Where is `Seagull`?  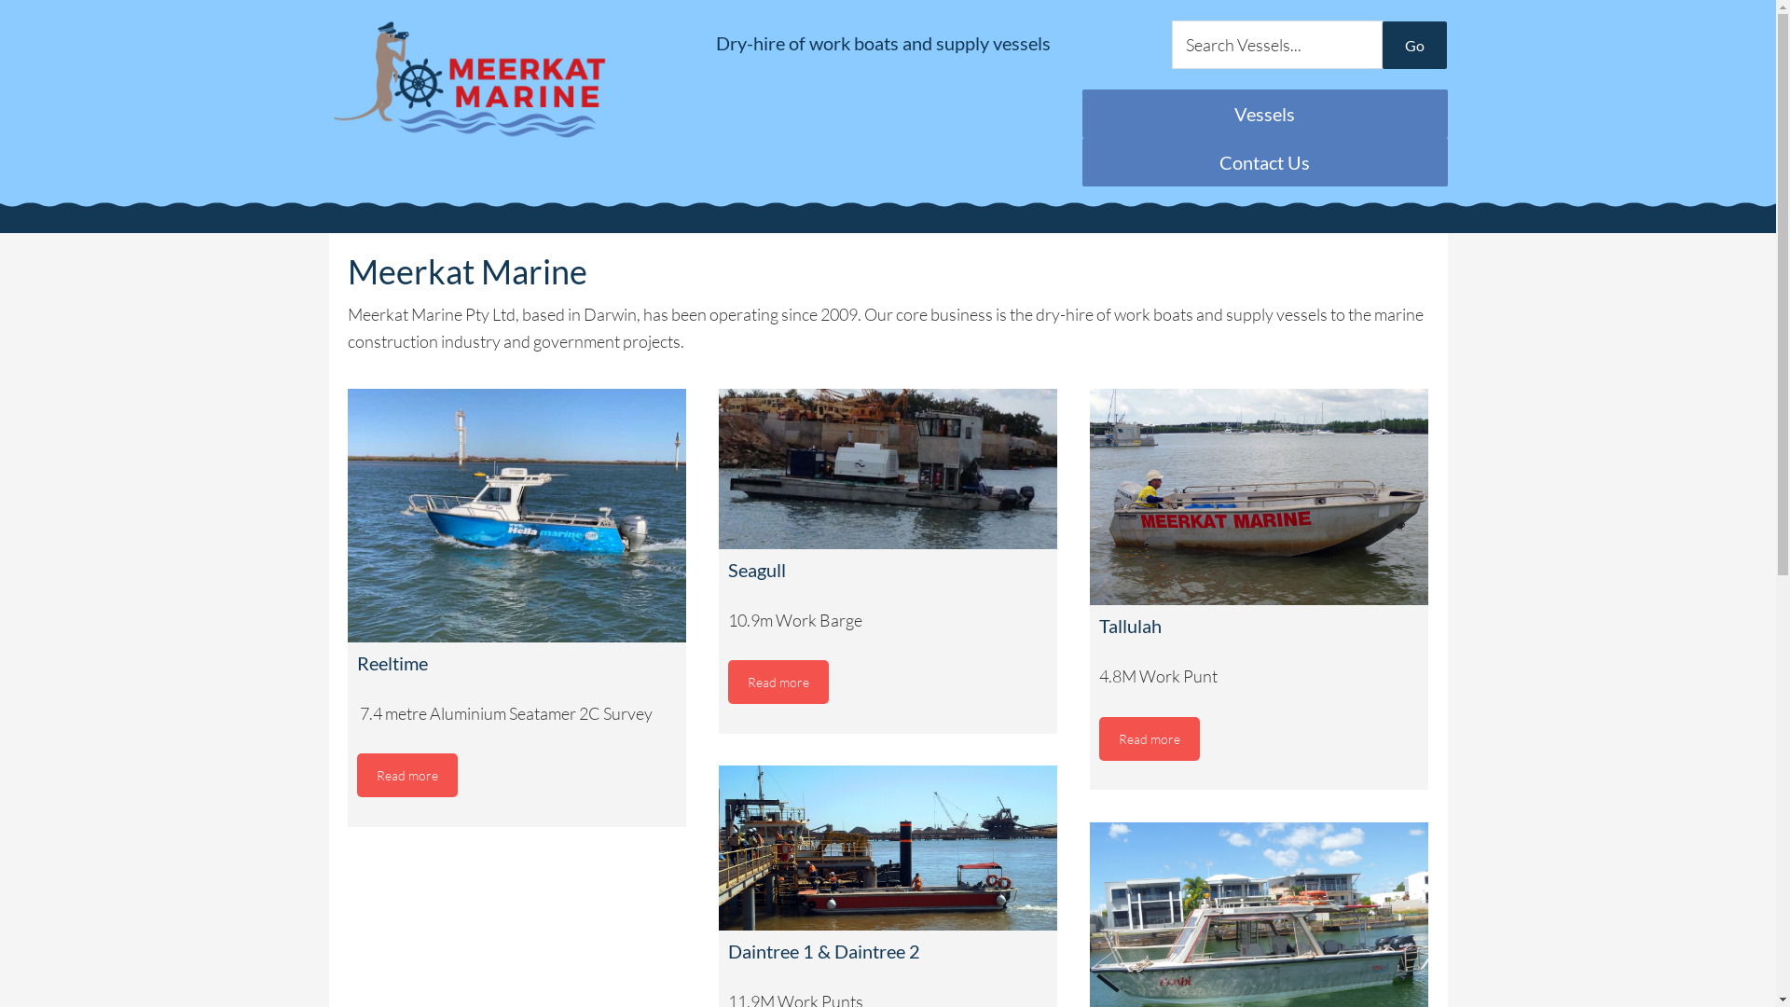
Seagull is located at coordinates (888, 469).